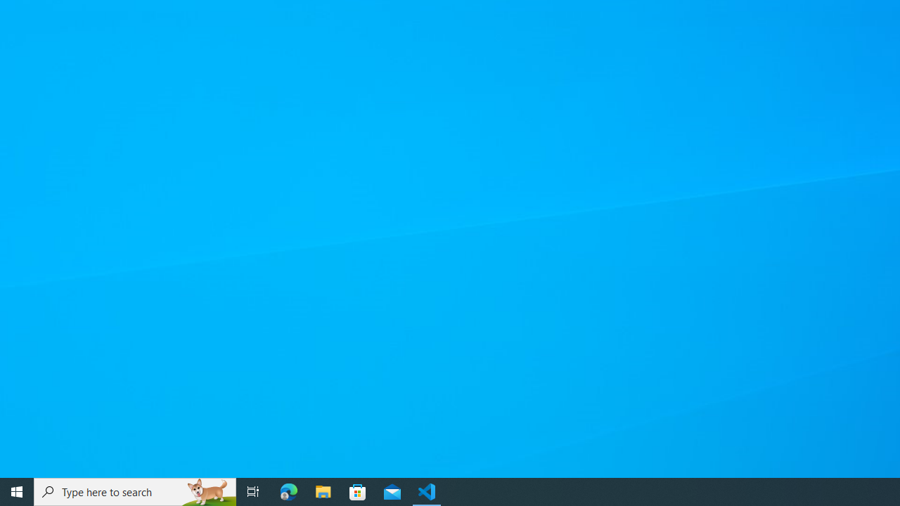  Describe the element at coordinates (358, 492) in the screenshot. I see `Microsoft Store` at that location.